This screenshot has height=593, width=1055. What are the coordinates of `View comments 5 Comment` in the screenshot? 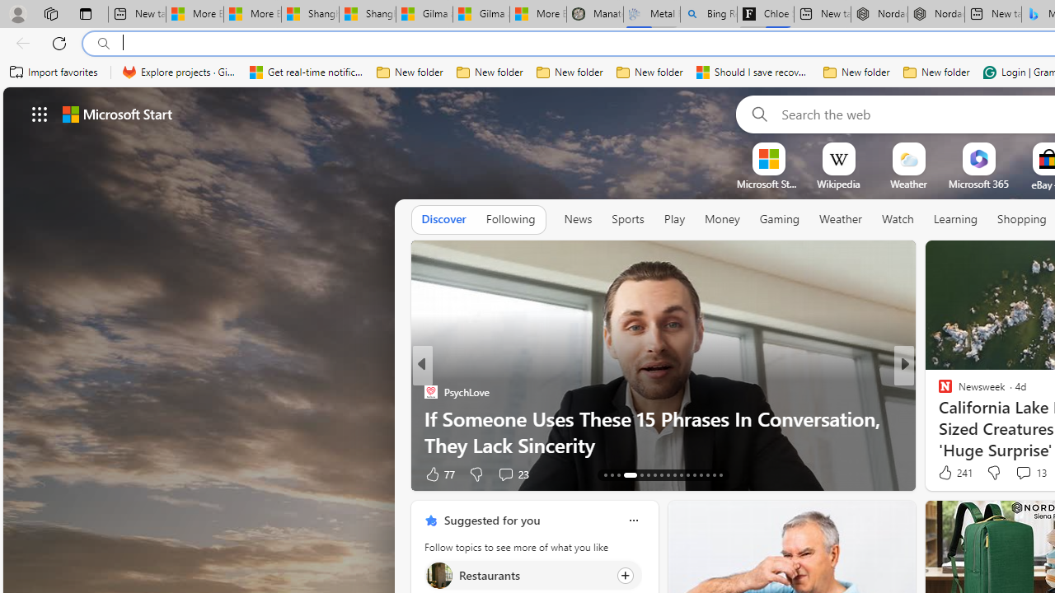 It's located at (1017, 473).